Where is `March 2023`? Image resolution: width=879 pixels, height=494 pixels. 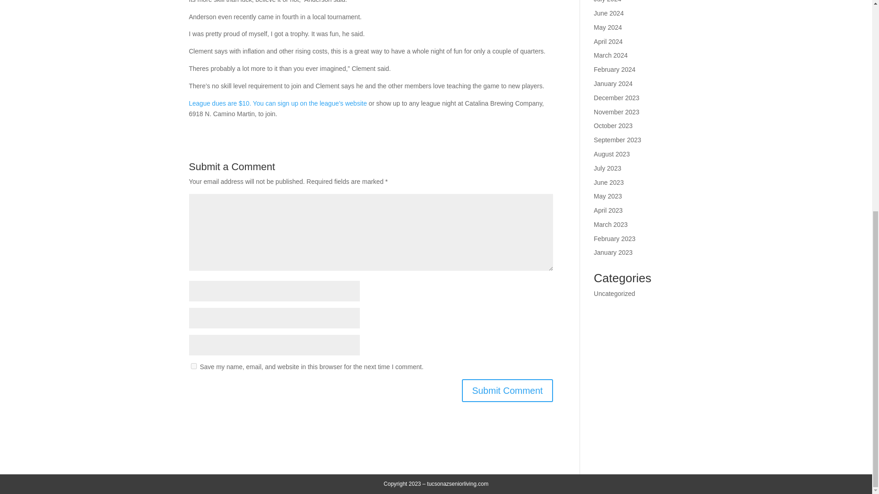 March 2023 is located at coordinates (611, 224).